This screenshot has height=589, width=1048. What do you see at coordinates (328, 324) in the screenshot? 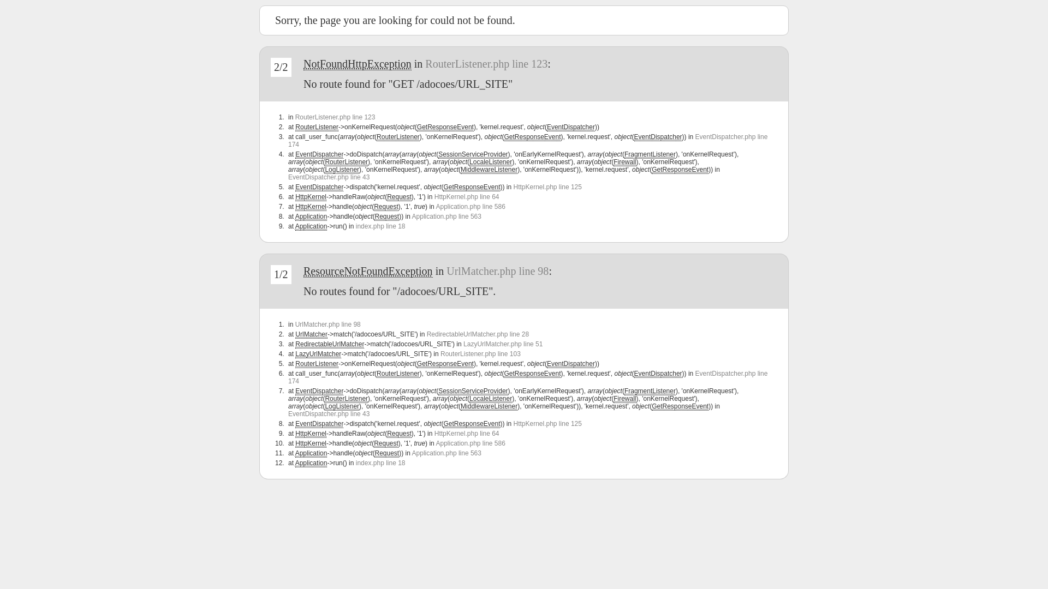
I see `UrlMatcher.php line 98` at bounding box center [328, 324].